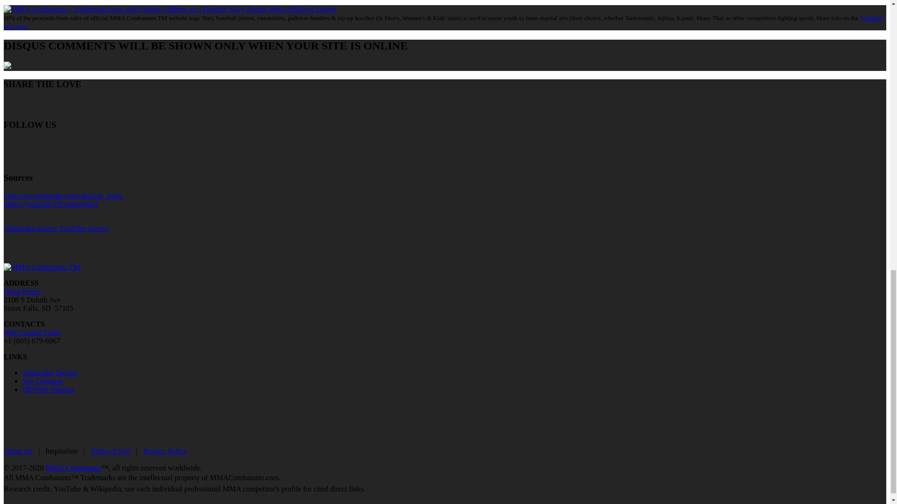  What do you see at coordinates (41, 267) in the screenshot?
I see `MMACombatants.com Website 1st Page` at bounding box center [41, 267].